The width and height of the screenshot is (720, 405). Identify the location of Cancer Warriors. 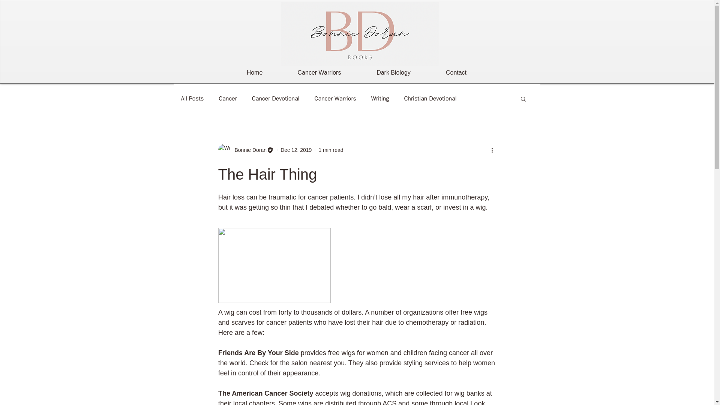
(319, 73).